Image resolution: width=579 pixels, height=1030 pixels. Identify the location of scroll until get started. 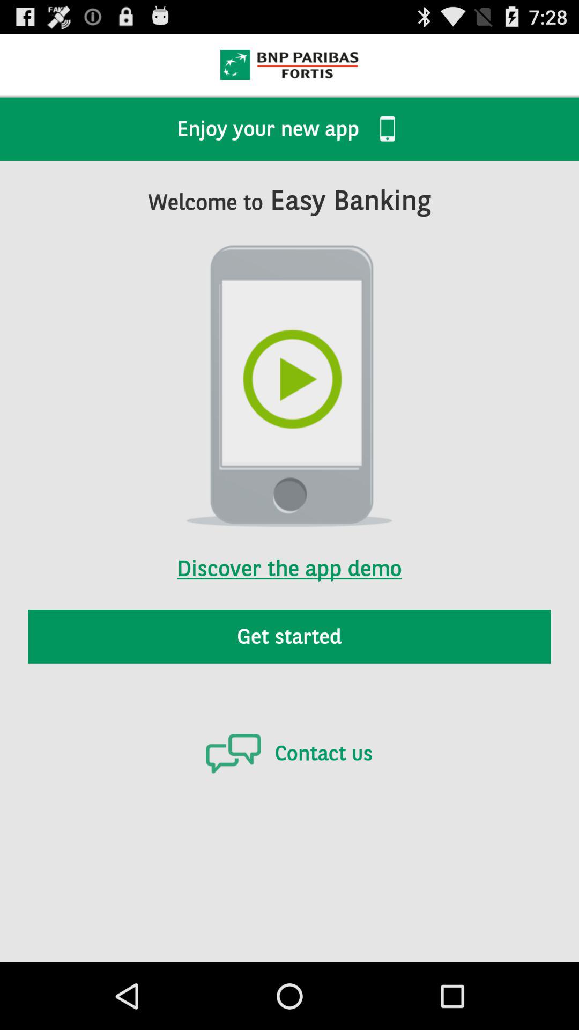
(289, 636).